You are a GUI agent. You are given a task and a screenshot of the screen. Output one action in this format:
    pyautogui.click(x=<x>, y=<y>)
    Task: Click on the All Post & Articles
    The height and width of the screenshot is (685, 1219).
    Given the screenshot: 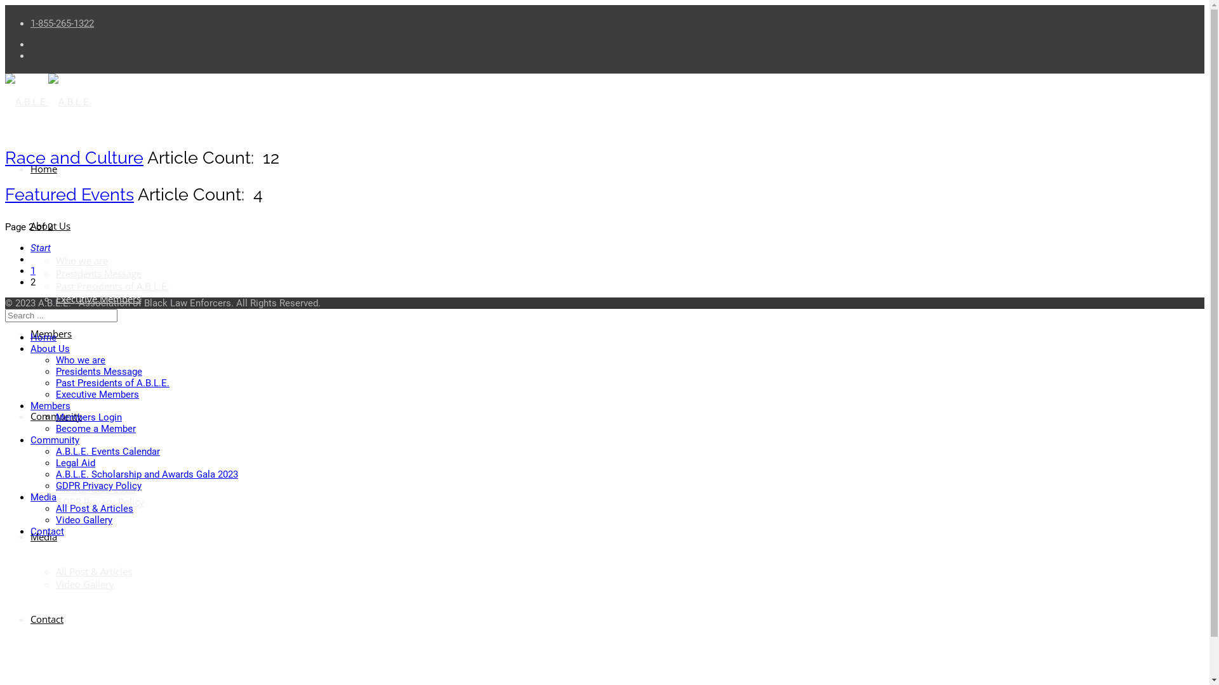 What is the action you would take?
    pyautogui.click(x=94, y=571)
    